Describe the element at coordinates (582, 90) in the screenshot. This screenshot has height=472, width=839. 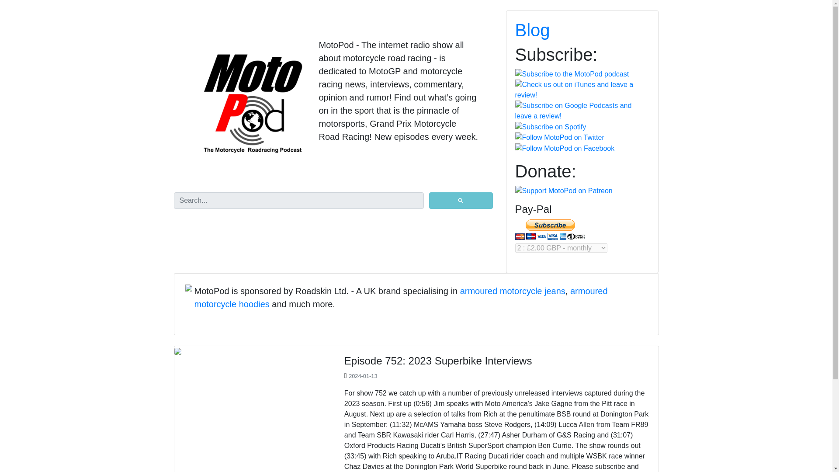
I see `Check us out on iTunes and leave a review!` at that location.